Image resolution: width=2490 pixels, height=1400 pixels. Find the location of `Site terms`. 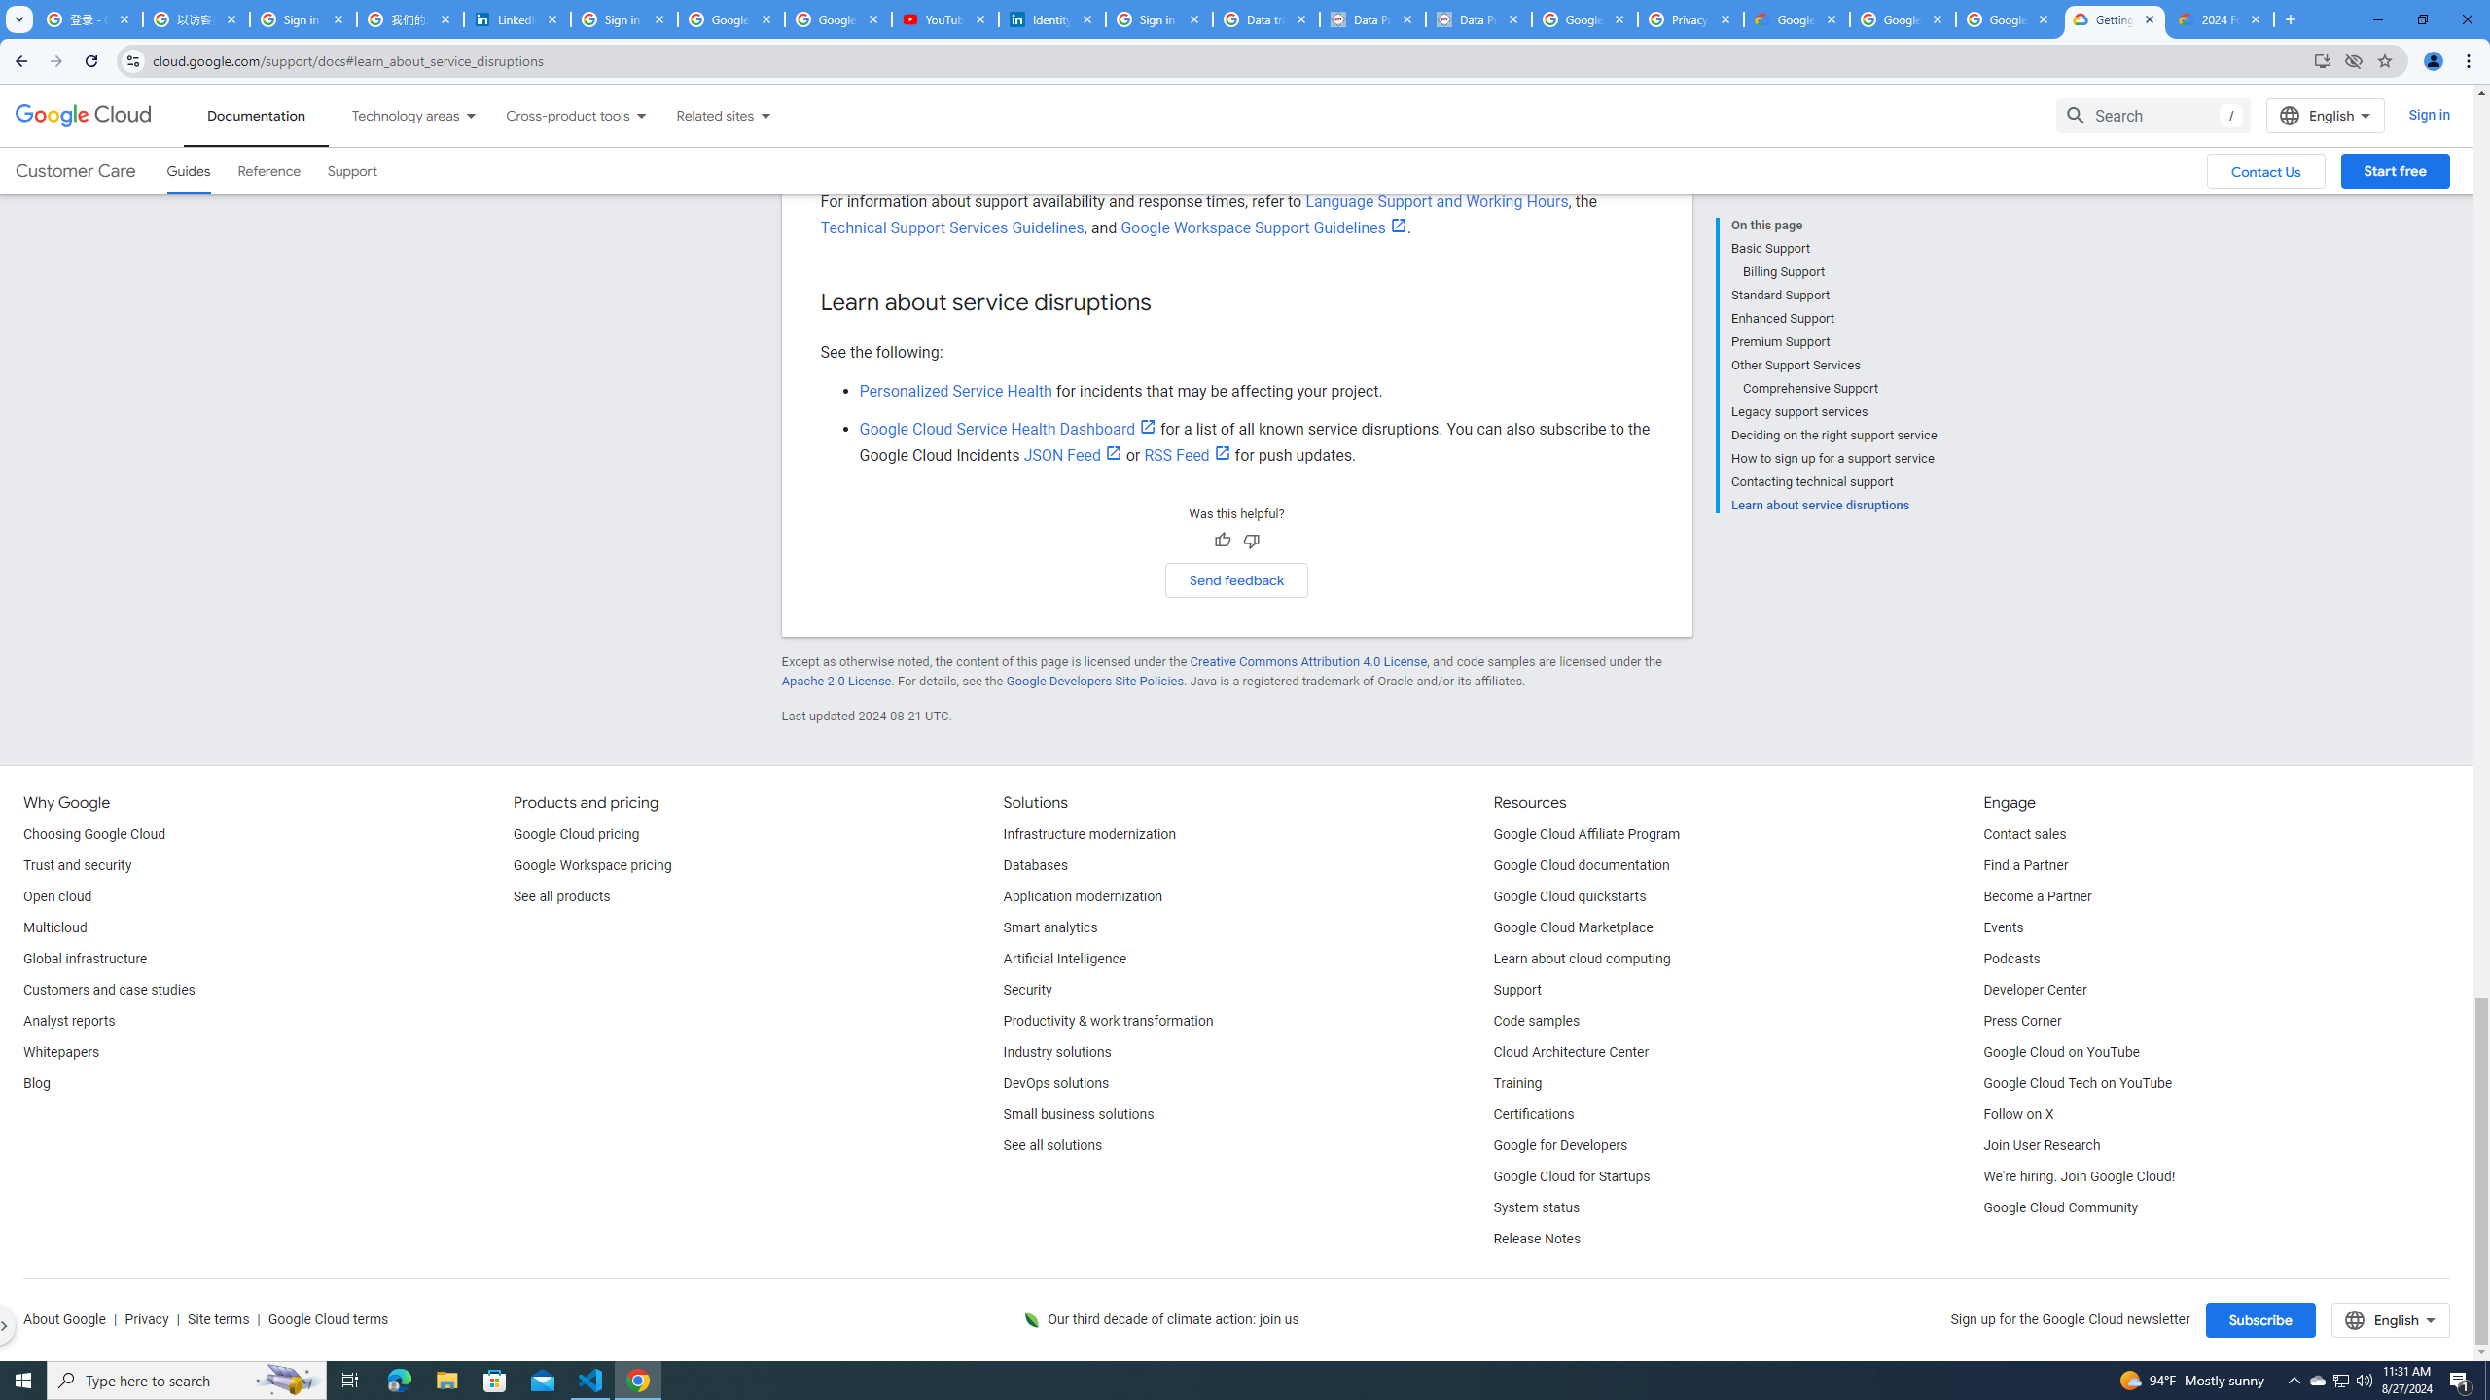

Site terms is located at coordinates (218, 1320).